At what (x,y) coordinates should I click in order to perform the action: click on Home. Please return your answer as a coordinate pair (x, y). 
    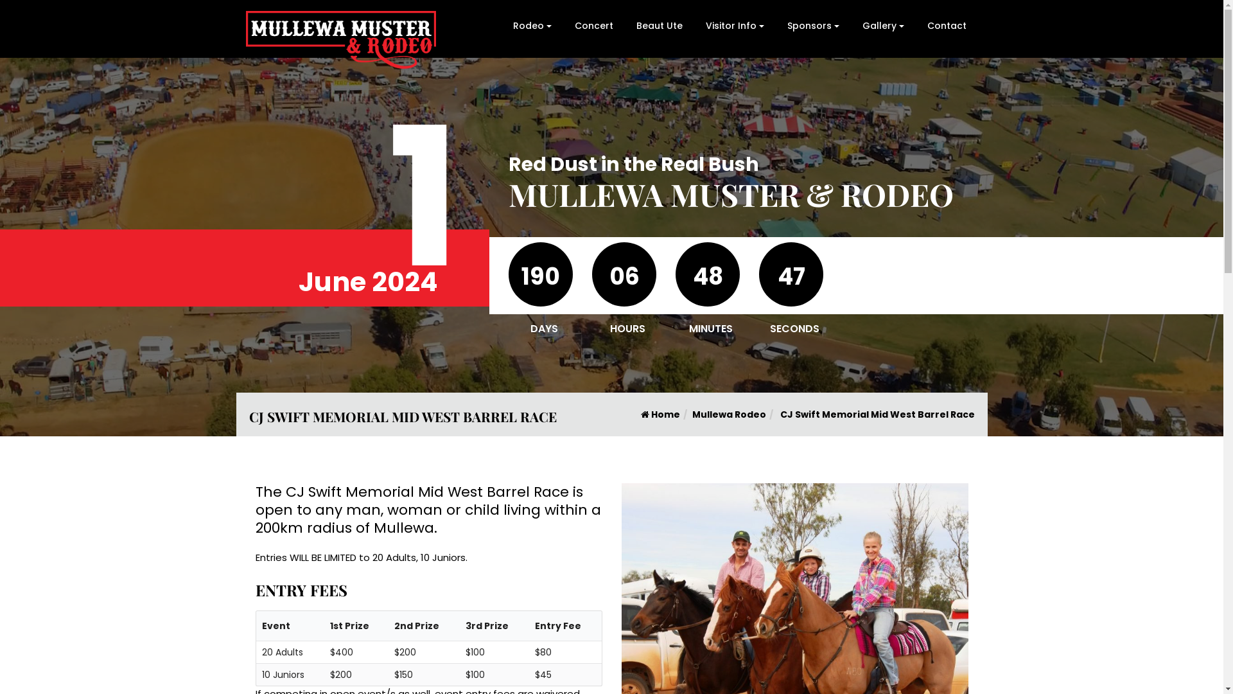
    Looking at the image, I should click on (660, 414).